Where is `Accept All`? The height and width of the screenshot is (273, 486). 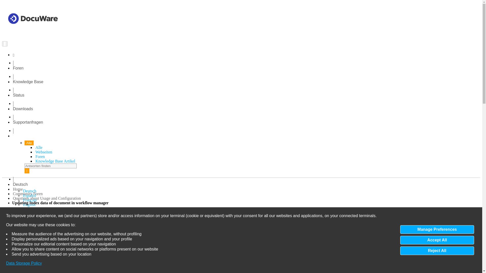 Accept All is located at coordinates (437, 240).